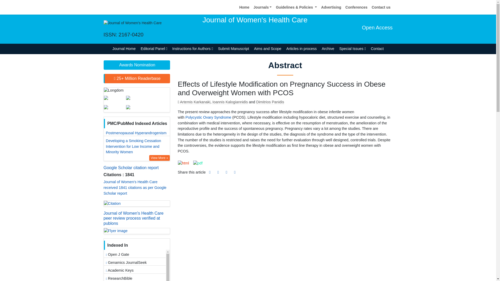 Image resolution: width=500 pixels, height=281 pixels. Describe the element at coordinates (262, 7) in the screenshot. I see `Journals` at that location.